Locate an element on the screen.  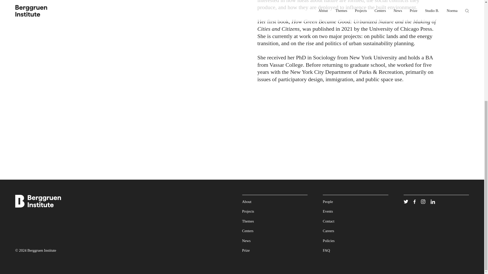
About is located at coordinates (247, 202).